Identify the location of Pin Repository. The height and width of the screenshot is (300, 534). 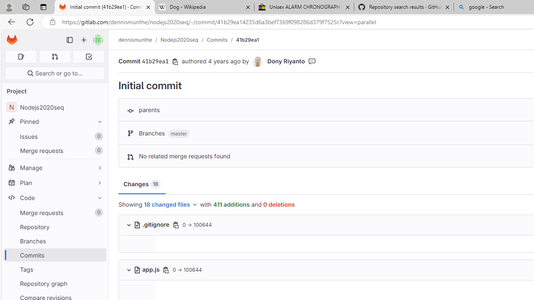
(98, 227).